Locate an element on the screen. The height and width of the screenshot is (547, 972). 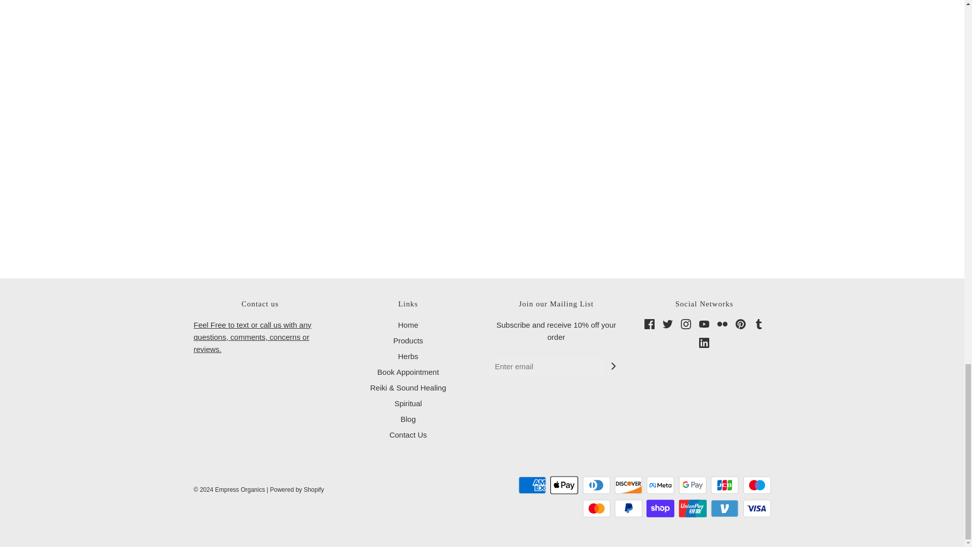
YouTube icon is located at coordinates (704, 324).